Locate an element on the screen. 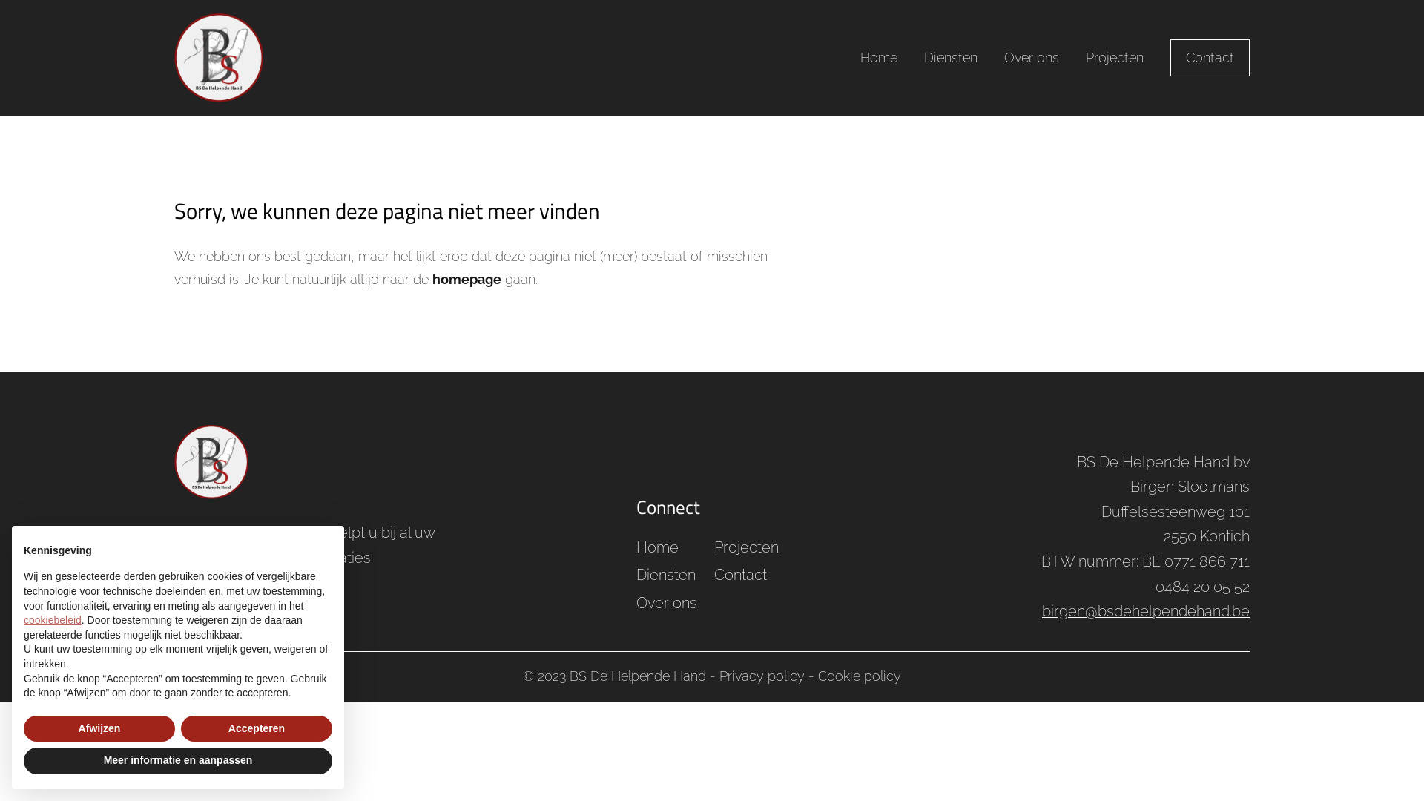 Image resolution: width=1424 pixels, height=801 pixels. Home is located at coordinates (879, 58).